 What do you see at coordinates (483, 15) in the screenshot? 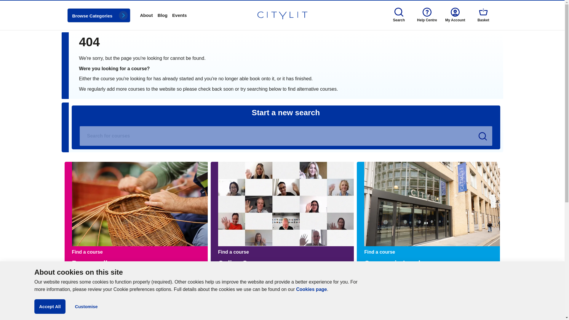
I see `Basket` at bounding box center [483, 15].